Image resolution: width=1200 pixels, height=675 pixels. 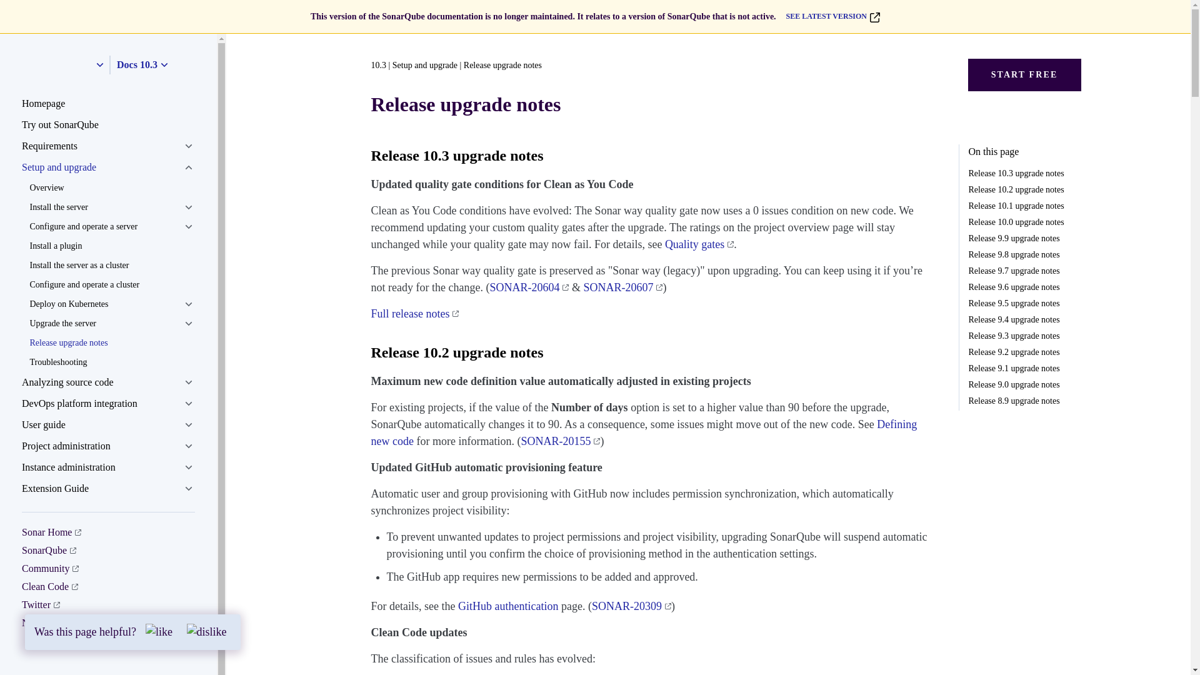 What do you see at coordinates (108, 125) in the screenshot?
I see `Try out SonarQube` at bounding box center [108, 125].